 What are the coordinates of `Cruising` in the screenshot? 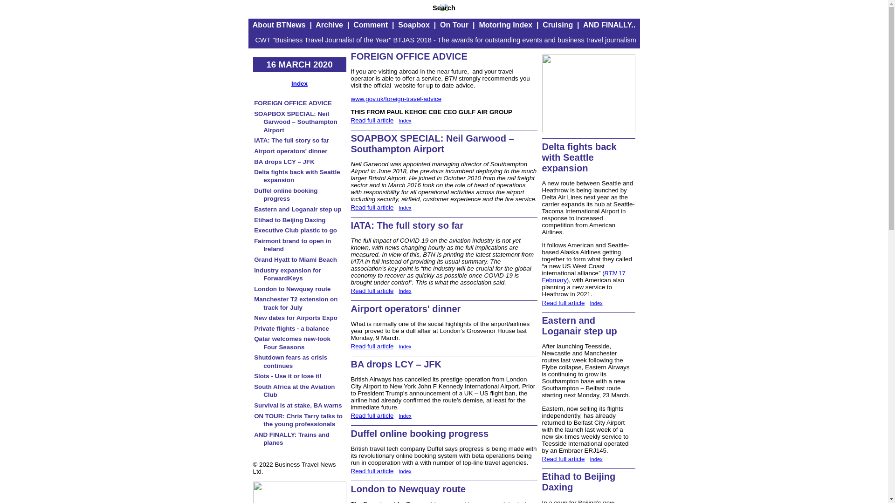 It's located at (558, 25).